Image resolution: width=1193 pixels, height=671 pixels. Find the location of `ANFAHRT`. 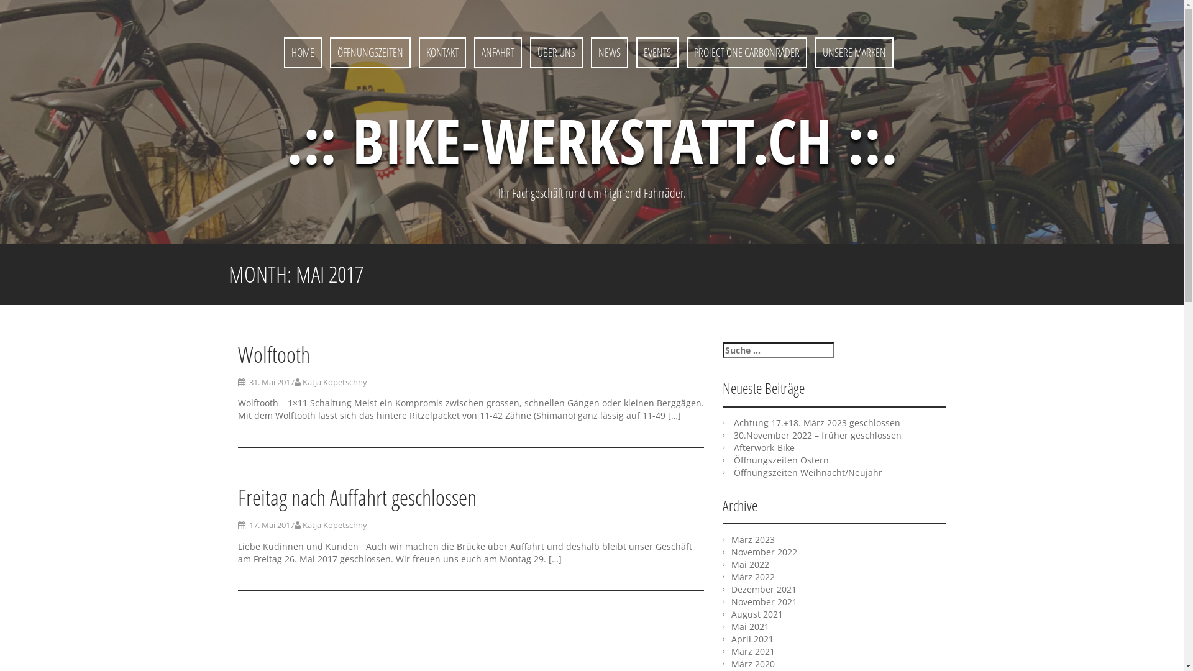

ANFAHRT is located at coordinates (498, 53).